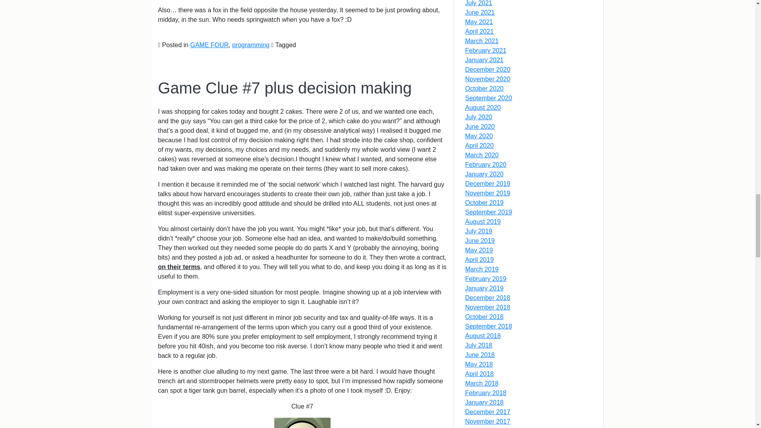 The width and height of the screenshot is (761, 428). Describe the element at coordinates (250, 45) in the screenshot. I see `programming` at that location.